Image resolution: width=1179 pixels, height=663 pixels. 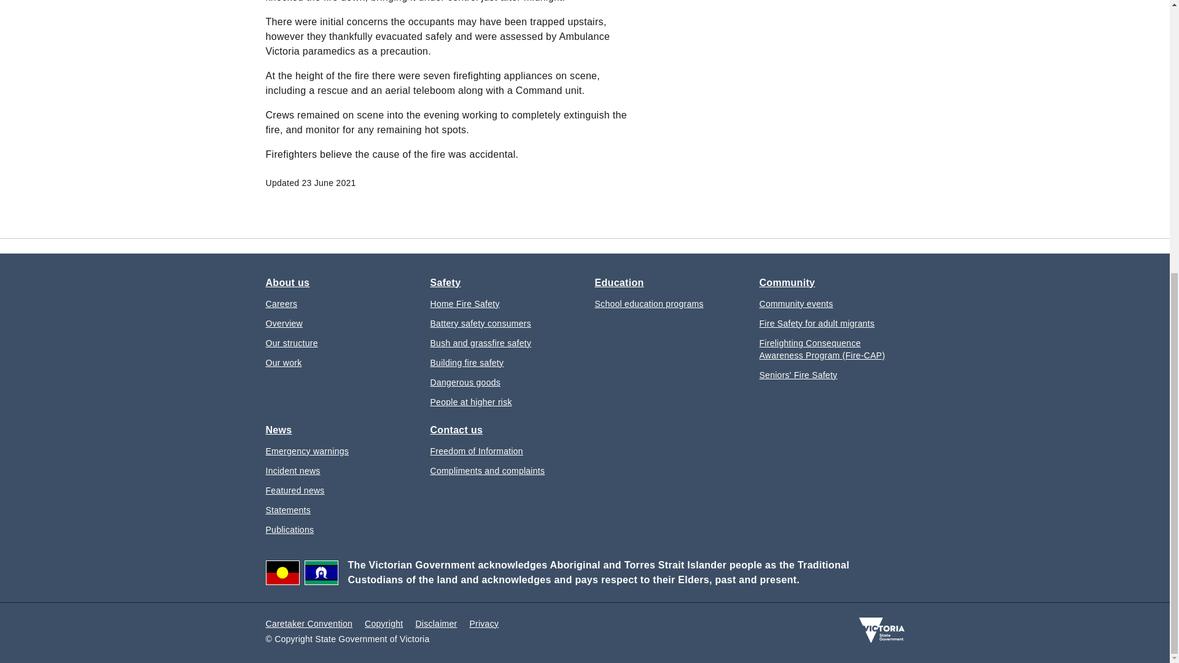 I want to click on Incident news, so click(x=292, y=470).